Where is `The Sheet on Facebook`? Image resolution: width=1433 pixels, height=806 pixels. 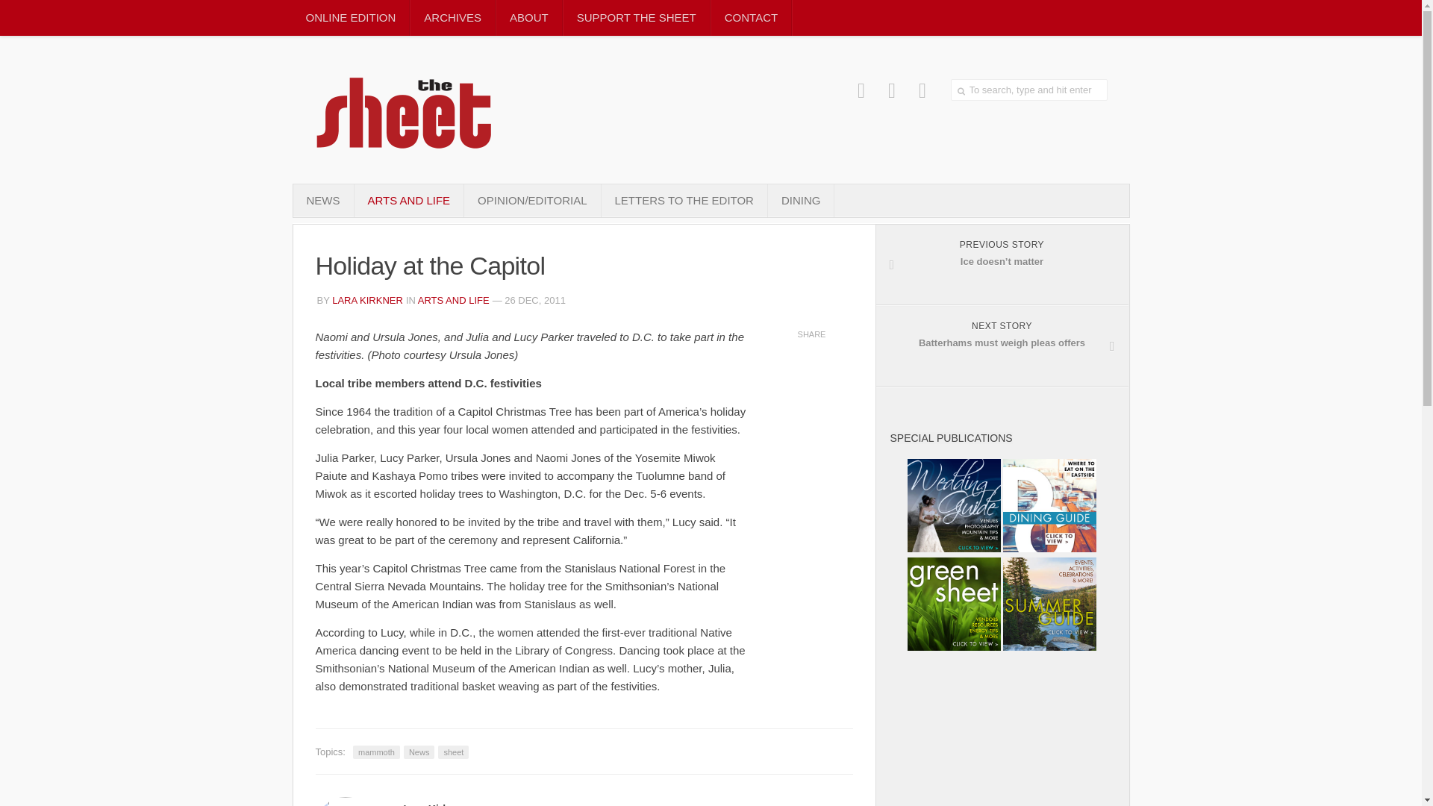
The Sheet on Facebook is located at coordinates (861, 90).